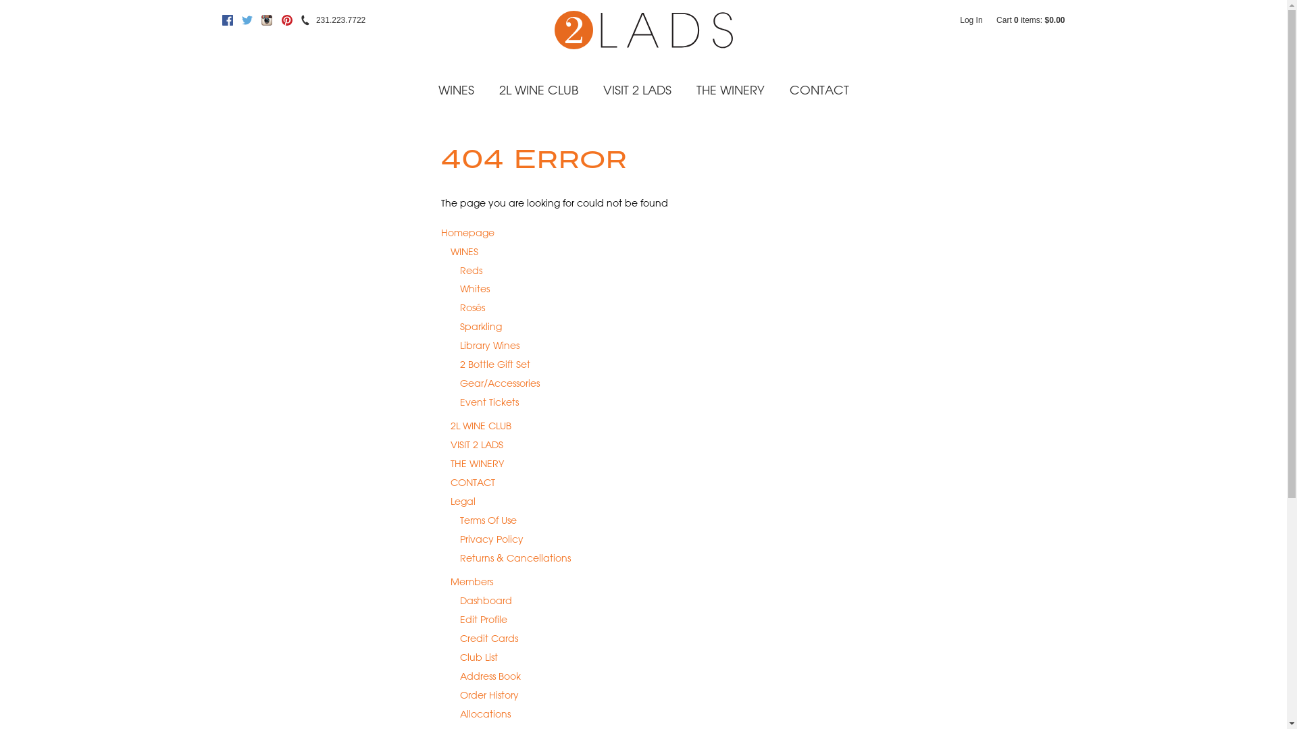  What do you see at coordinates (455, 90) in the screenshot?
I see `WINES` at bounding box center [455, 90].